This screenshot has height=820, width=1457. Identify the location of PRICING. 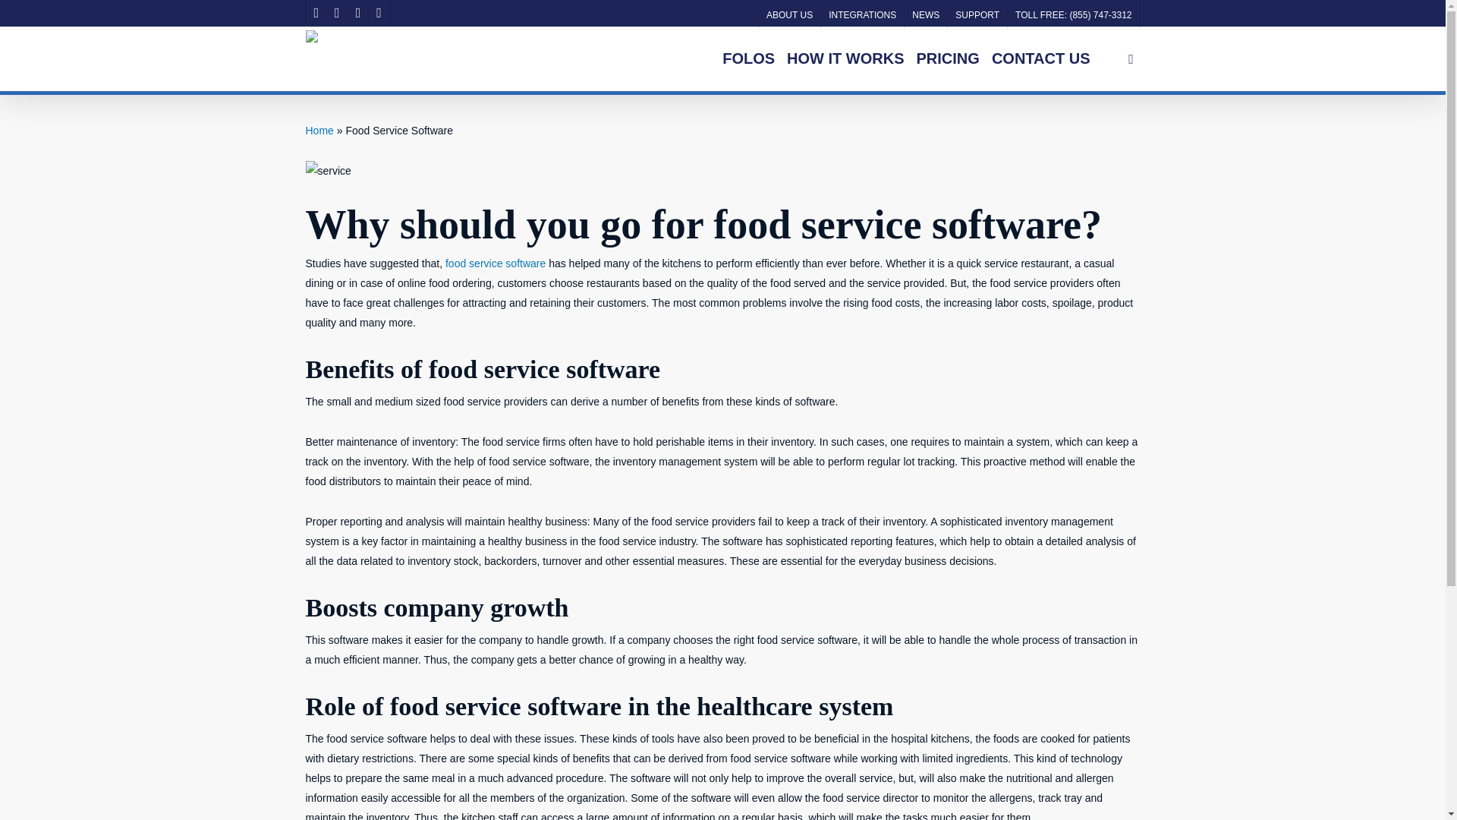
(949, 59).